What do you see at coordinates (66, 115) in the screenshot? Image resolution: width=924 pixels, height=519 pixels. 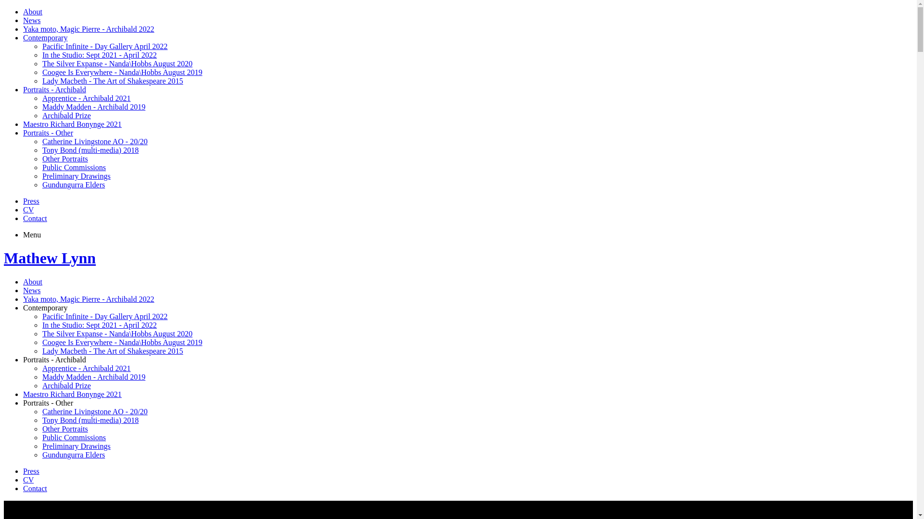 I see `Archibald Prize` at bounding box center [66, 115].